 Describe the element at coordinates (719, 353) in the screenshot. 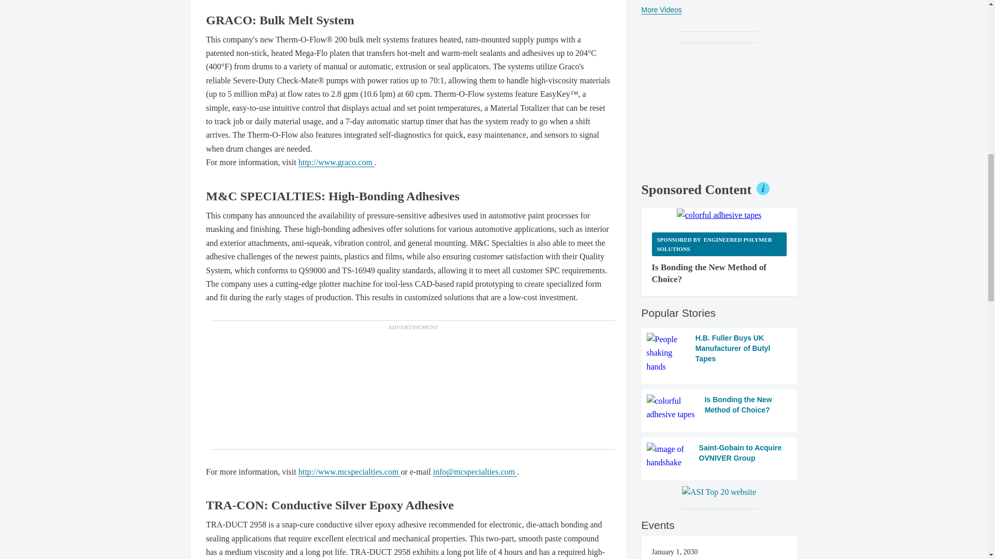

I see `H.B. Fuller Buys UK Manufacturer of Butyl Tapes` at that location.